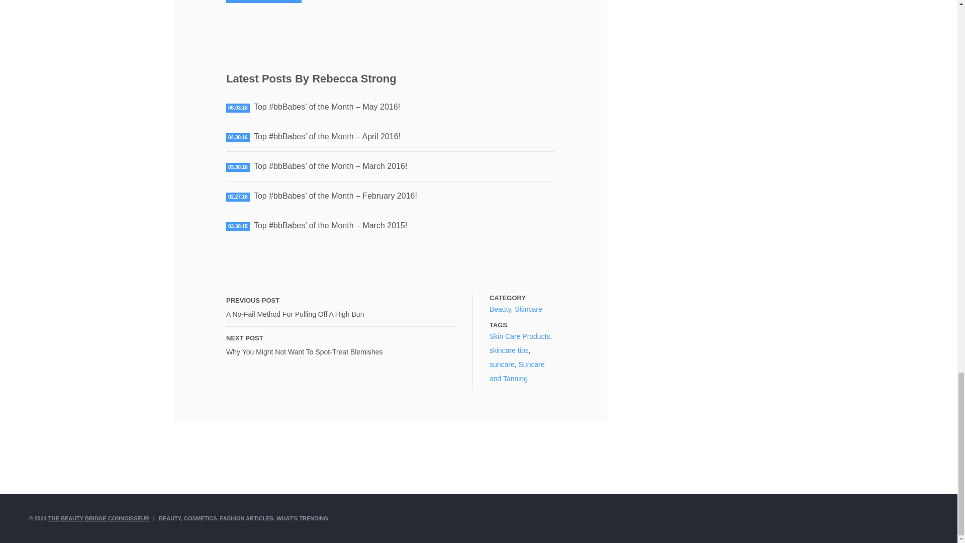 The image size is (965, 543). Describe the element at coordinates (263, 2) in the screenshot. I see `Post Comment` at that location.